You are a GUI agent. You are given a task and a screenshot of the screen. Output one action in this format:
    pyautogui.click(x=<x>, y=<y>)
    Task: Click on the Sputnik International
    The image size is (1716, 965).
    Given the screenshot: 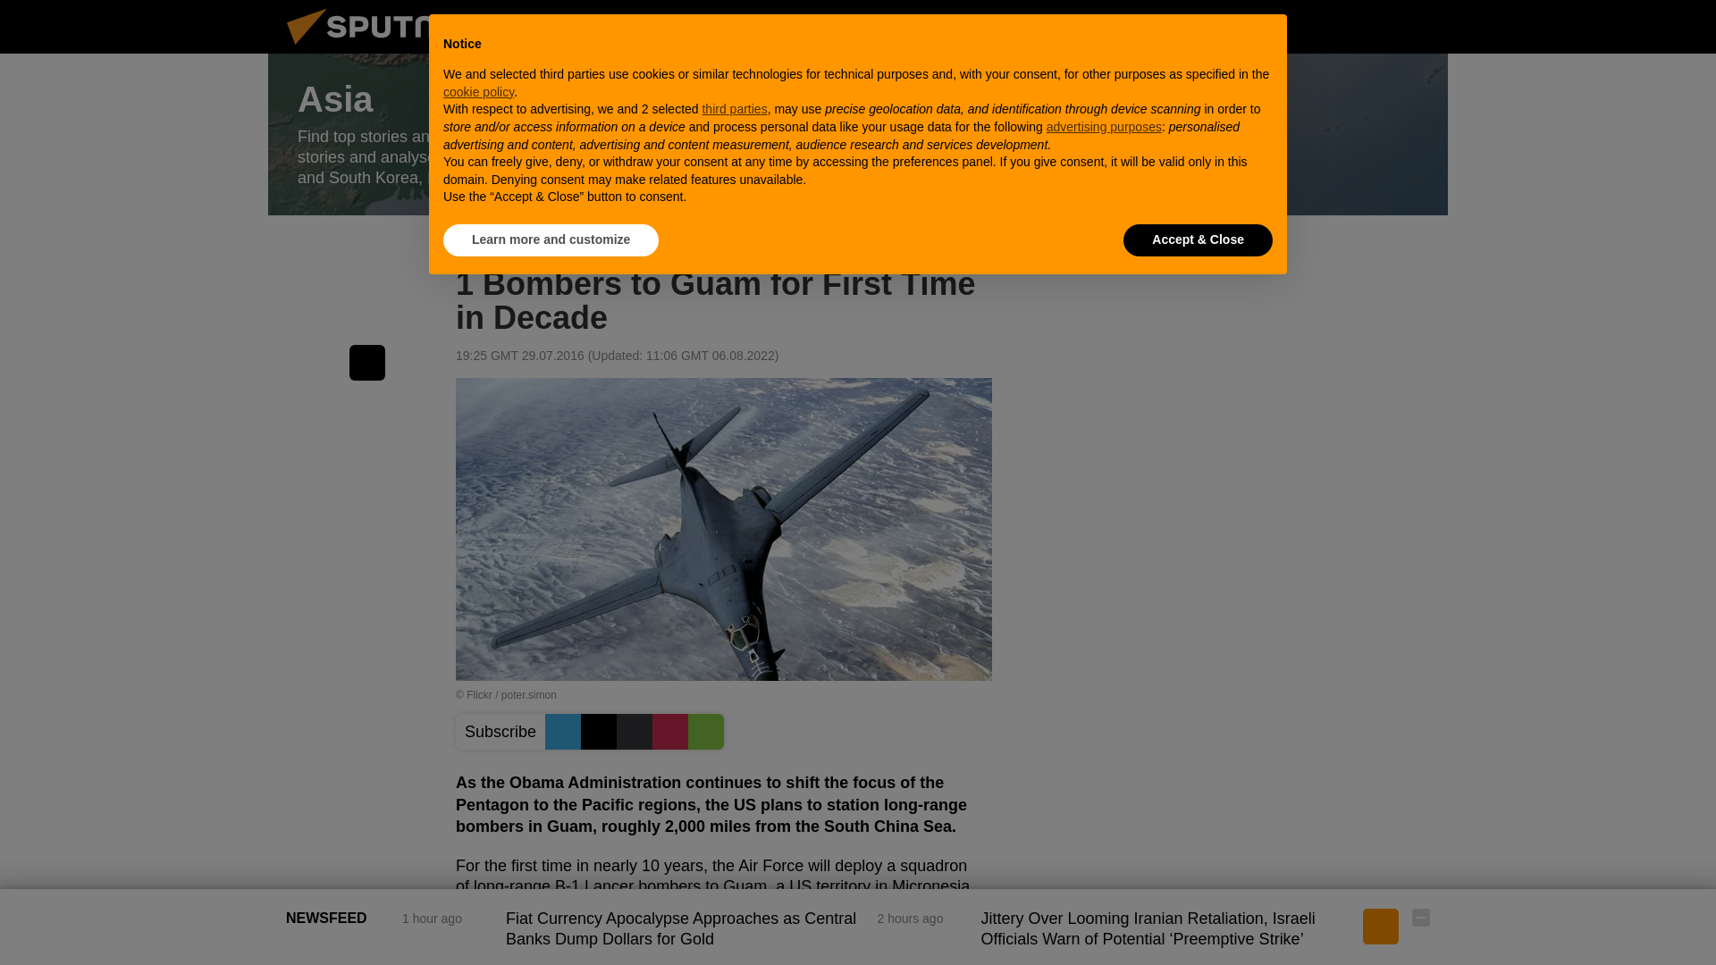 What is the action you would take?
    pyautogui.click(x=383, y=48)
    